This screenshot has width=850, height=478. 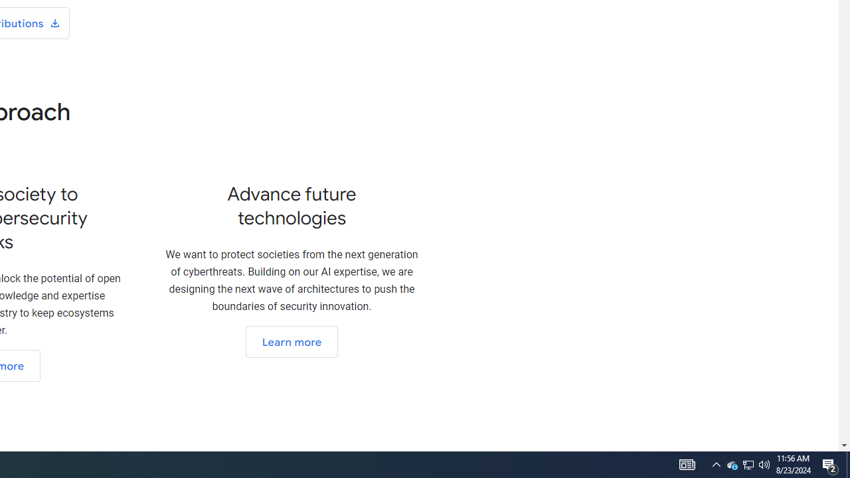 What do you see at coordinates (291, 342) in the screenshot?
I see `Go to our cybersecurity section` at bounding box center [291, 342].